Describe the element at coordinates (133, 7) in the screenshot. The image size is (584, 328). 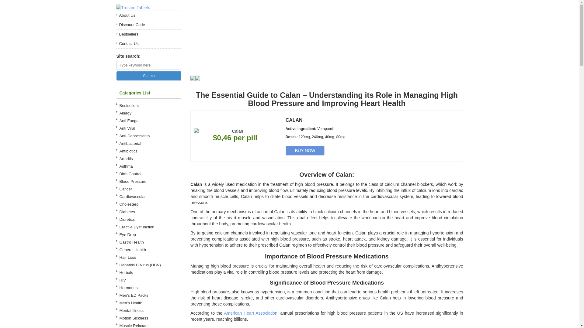
I see `Trusted Tablets` at that location.